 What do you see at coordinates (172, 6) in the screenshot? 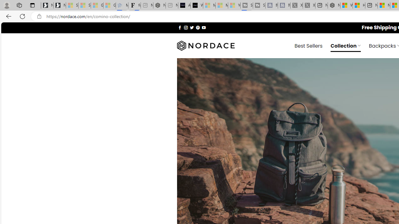
I see `New tab - Sleeping` at bounding box center [172, 6].